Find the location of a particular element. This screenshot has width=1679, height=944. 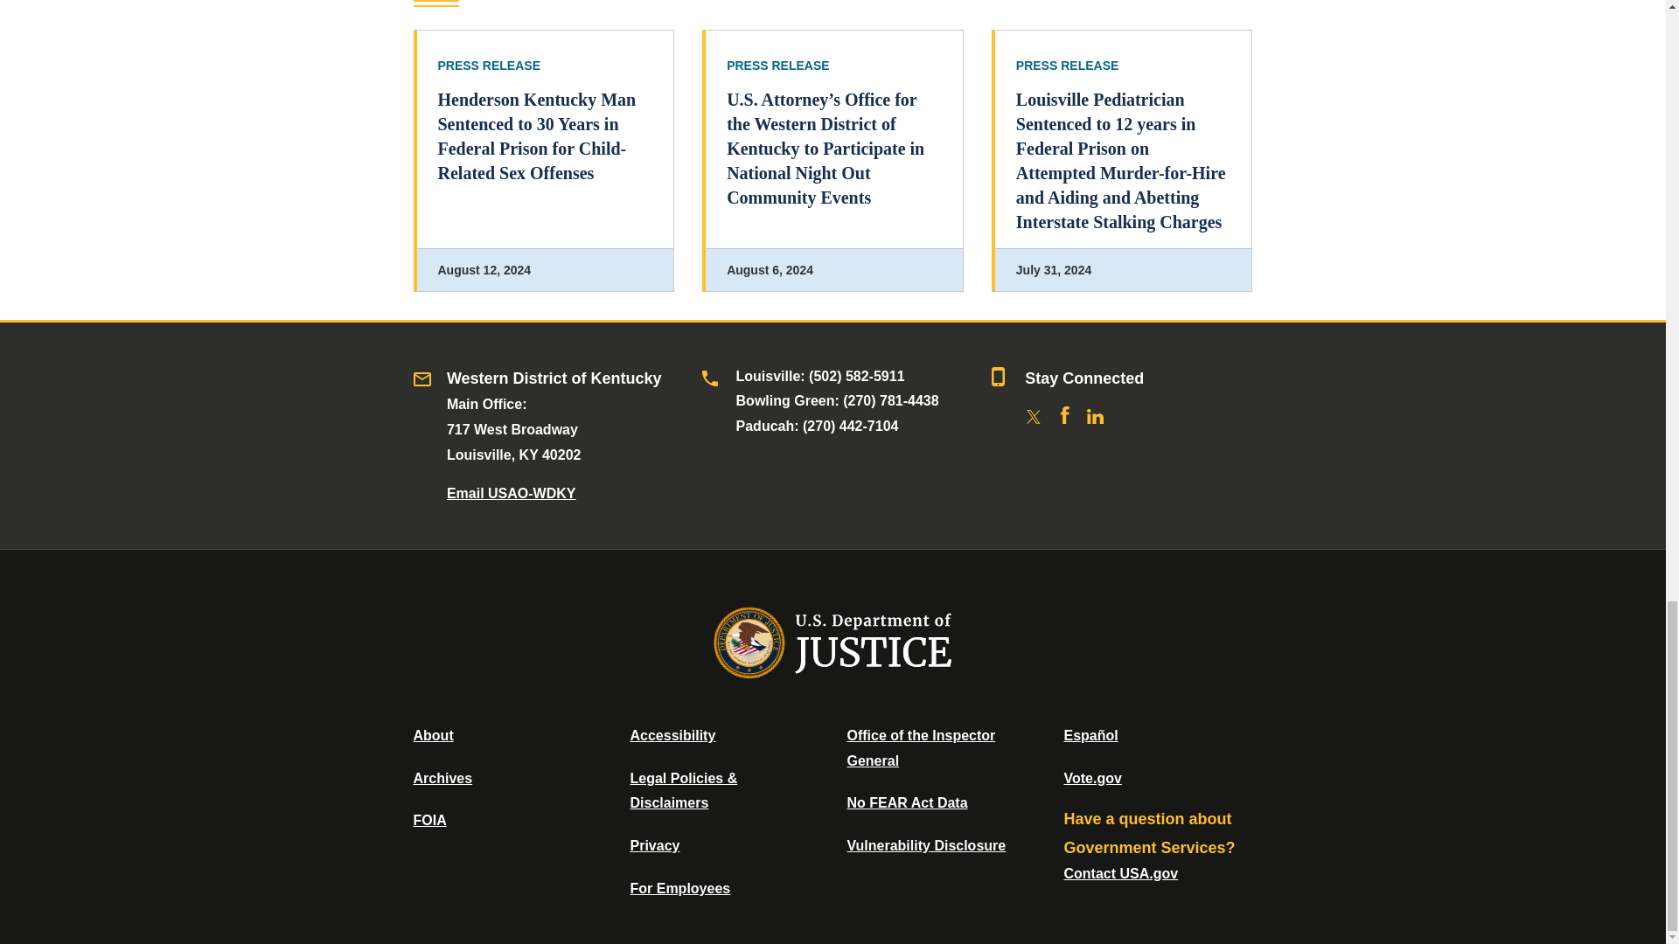

Email USAO-WDKY is located at coordinates (511, 493).